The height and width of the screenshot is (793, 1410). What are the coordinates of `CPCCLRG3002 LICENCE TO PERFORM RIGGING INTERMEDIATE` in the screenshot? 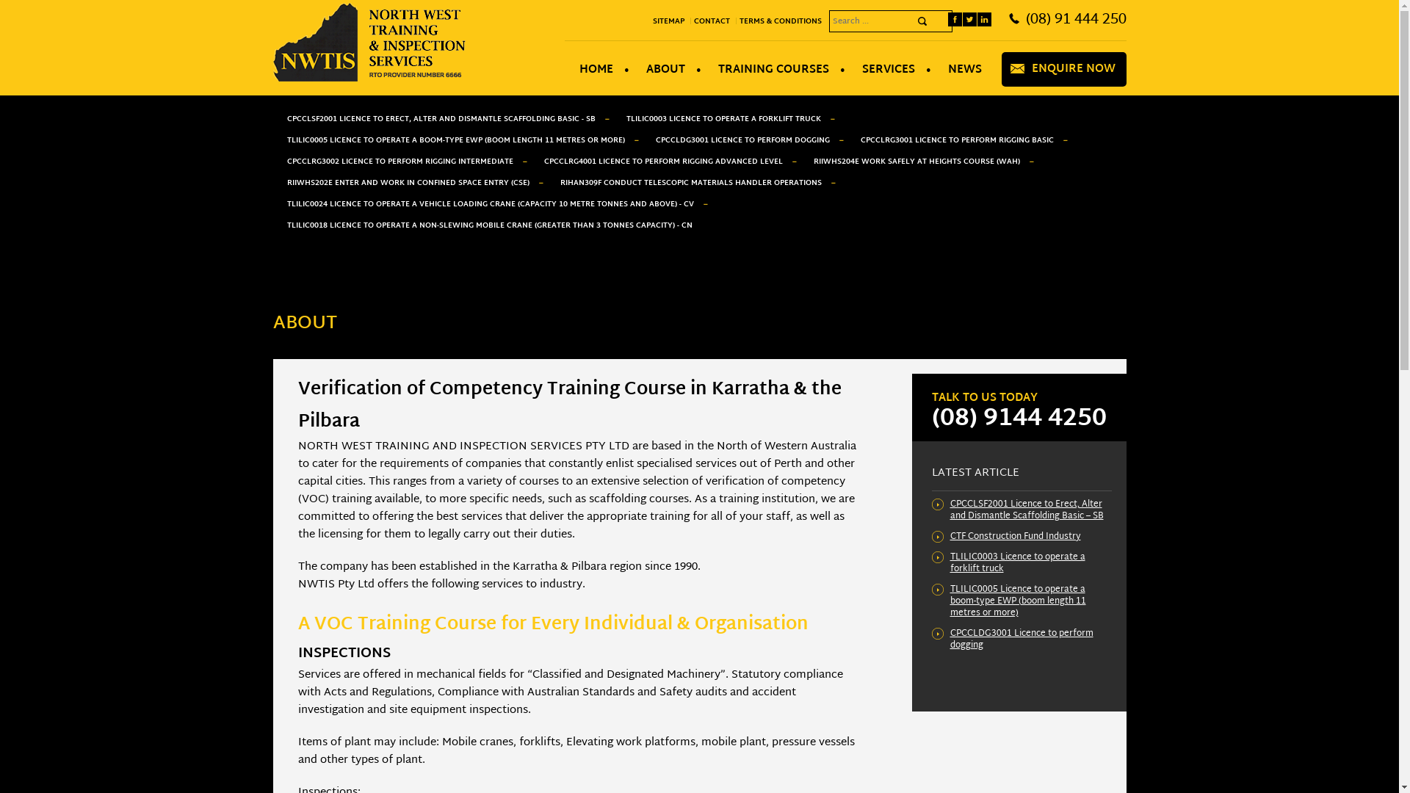 It's located at (400, 162).